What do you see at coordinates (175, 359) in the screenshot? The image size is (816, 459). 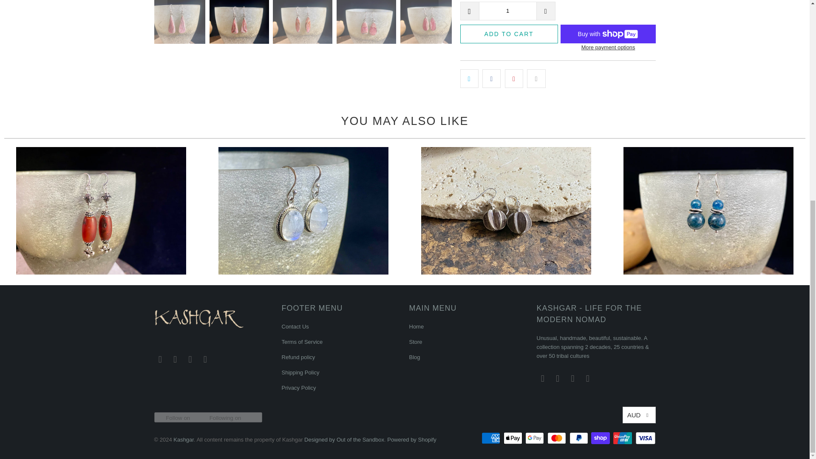 I see `Kashgar on Facebook` at bounding box center [175, 359].